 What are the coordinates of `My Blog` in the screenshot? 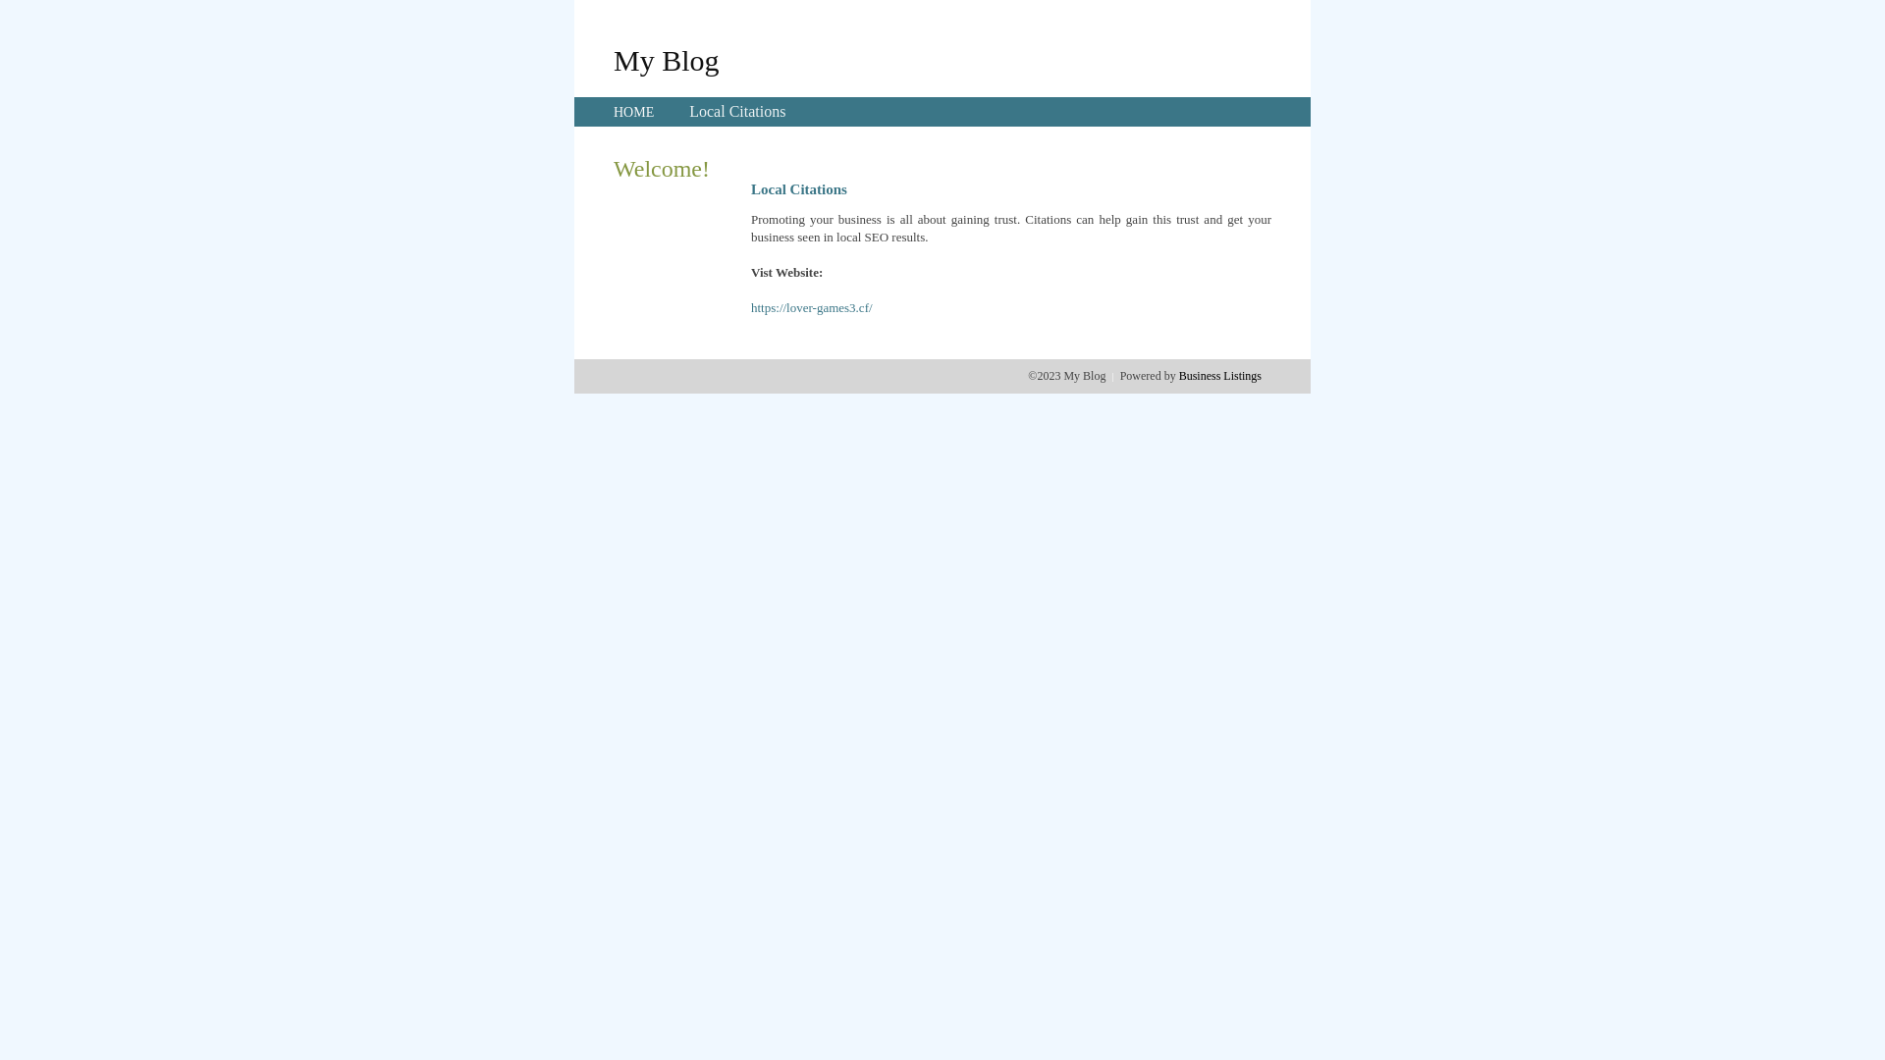 It's located at (667, 60).